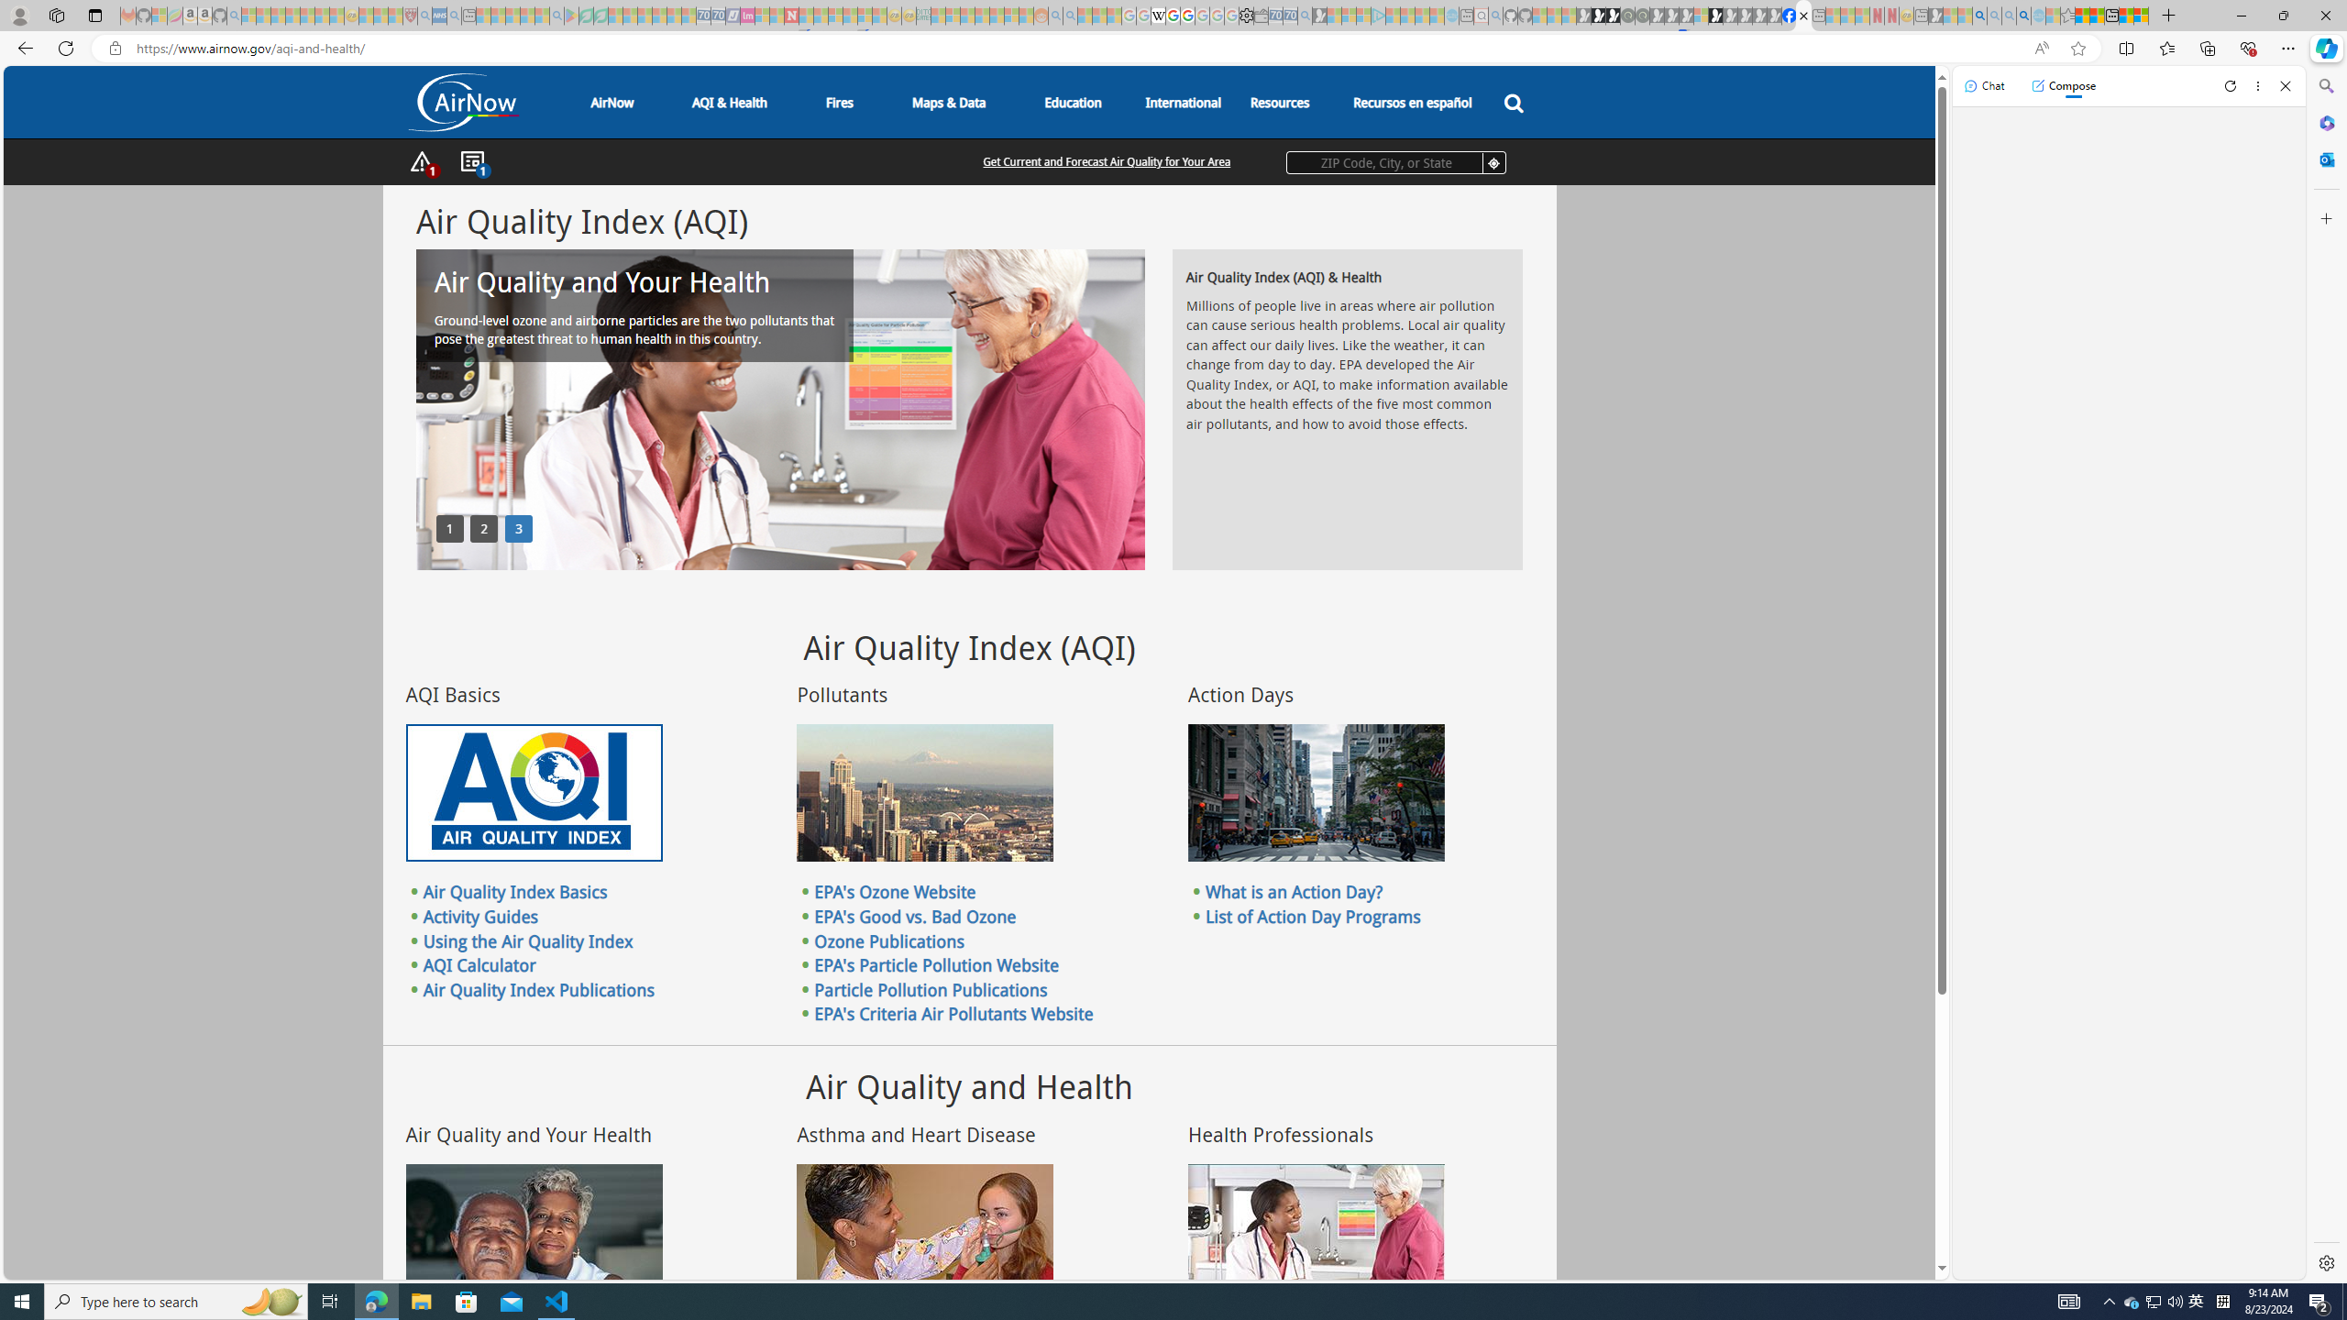  I want to click on Activity Guides, so click(480, 916).